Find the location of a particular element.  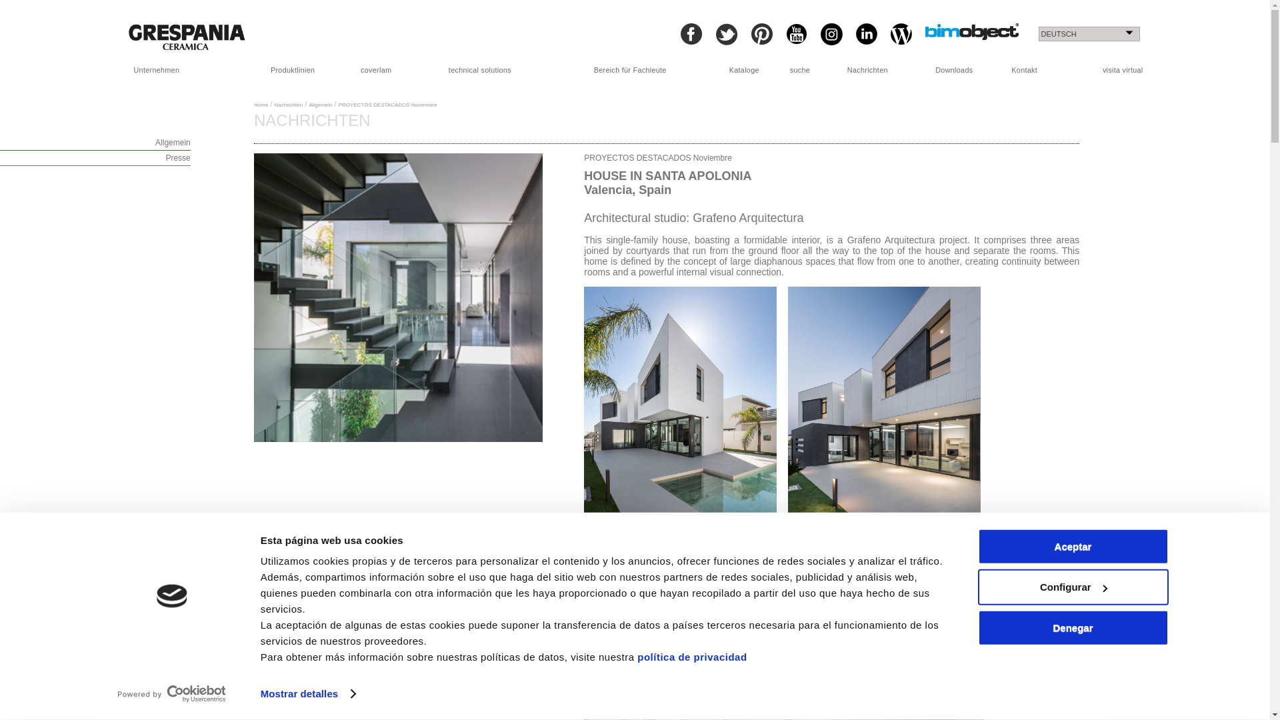

home is located at coordinates (187, 36).